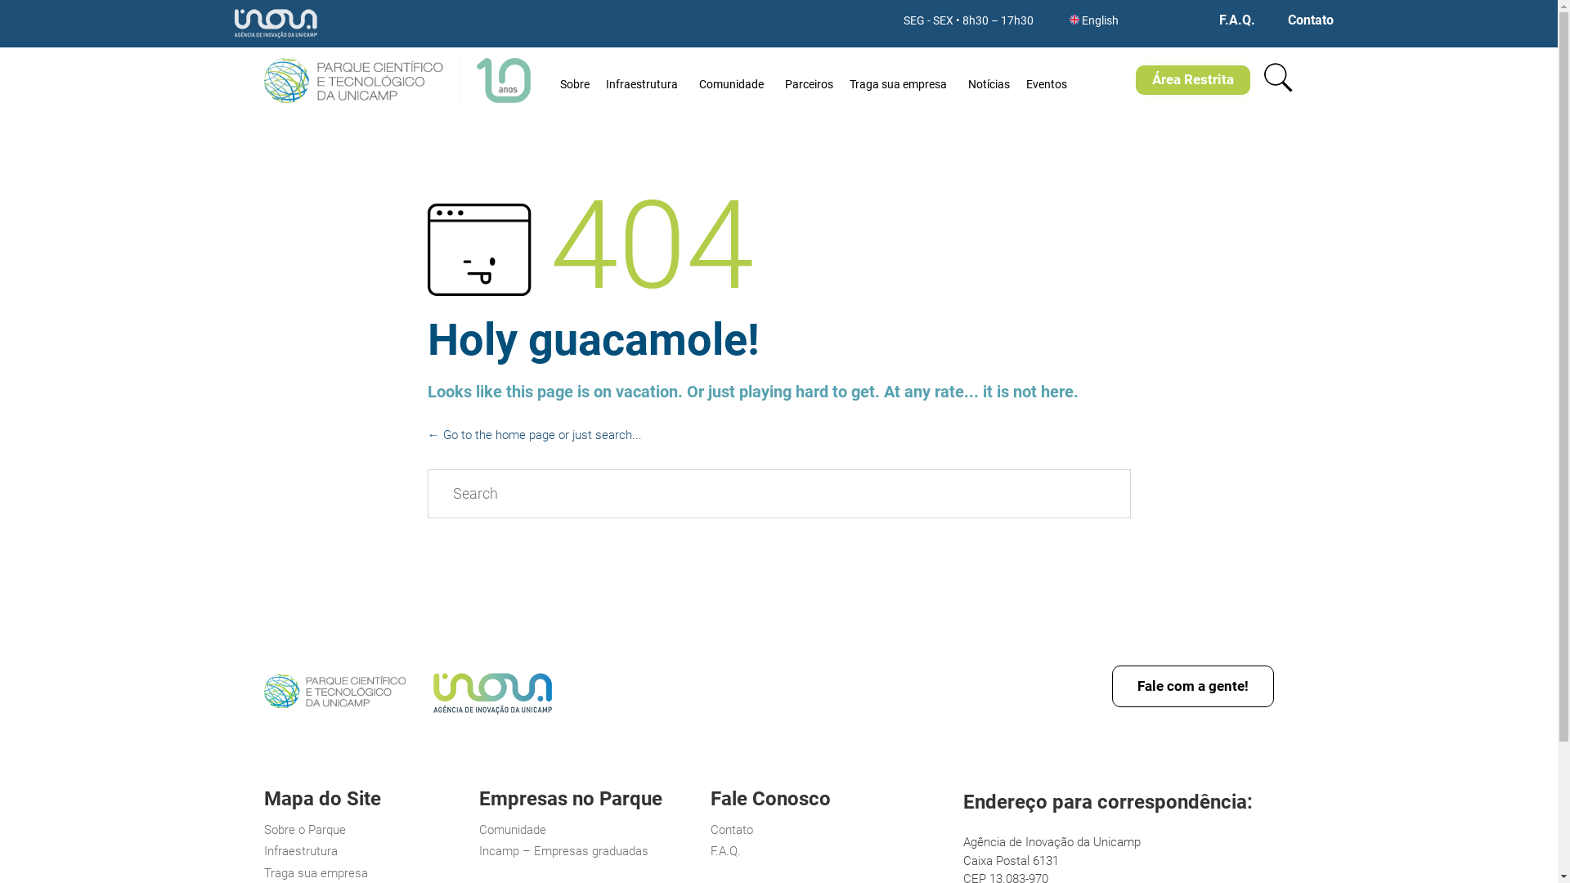  I want to click on Eventos, so click(1047, 80).